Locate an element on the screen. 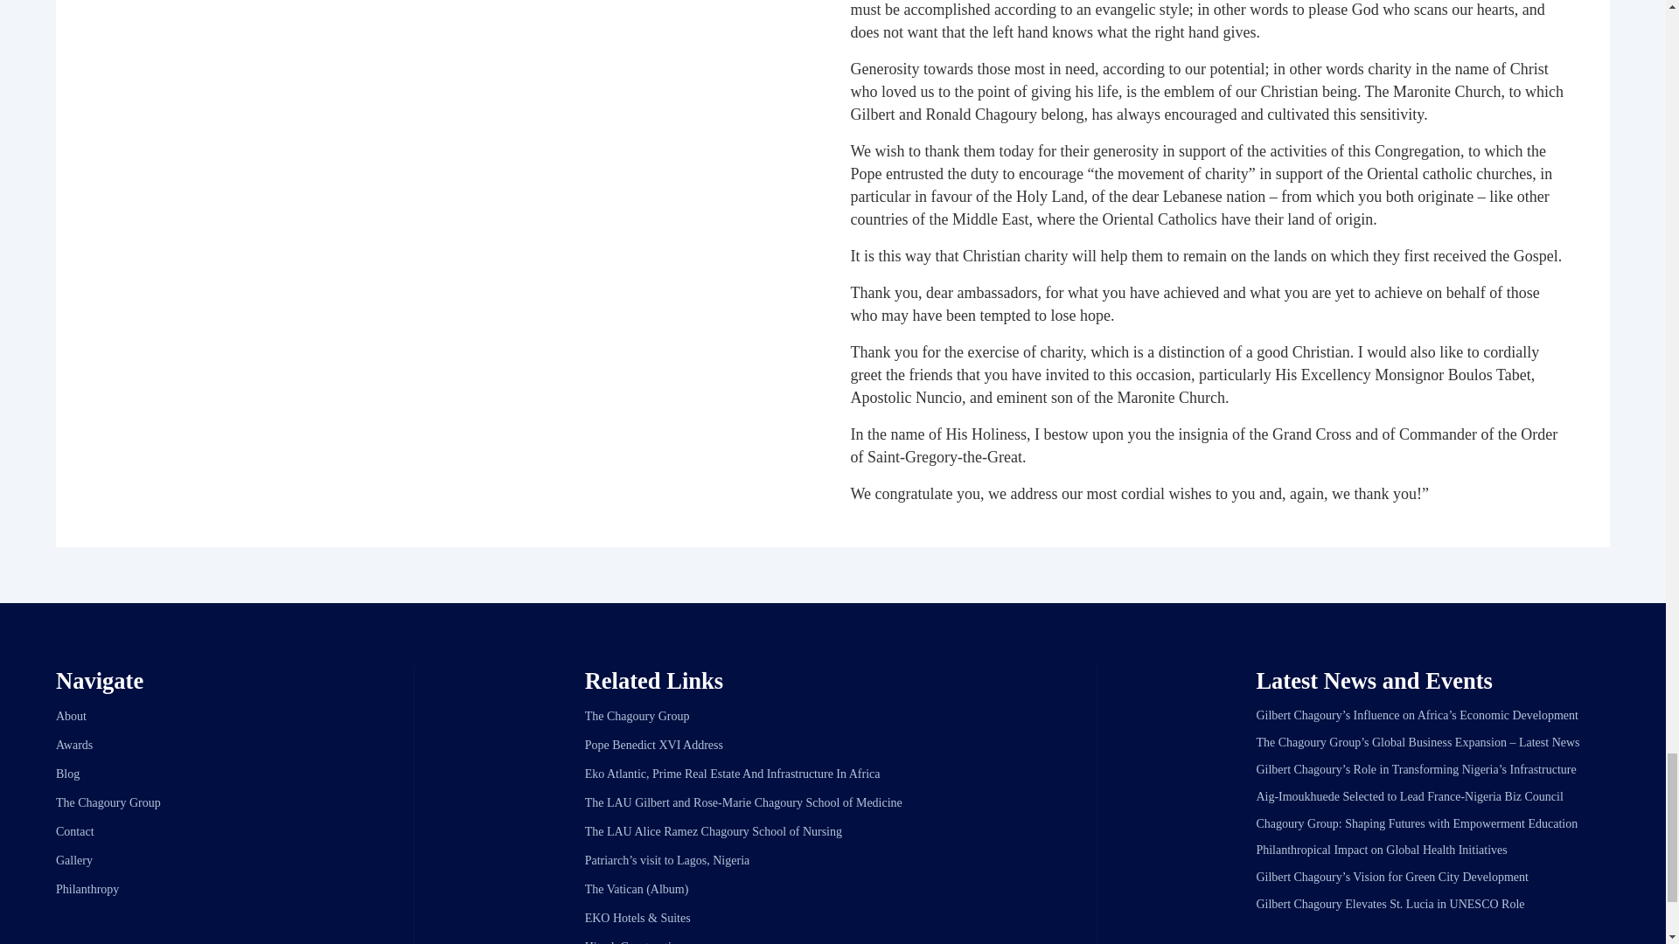  Awards is located at coordinates (73, 745).